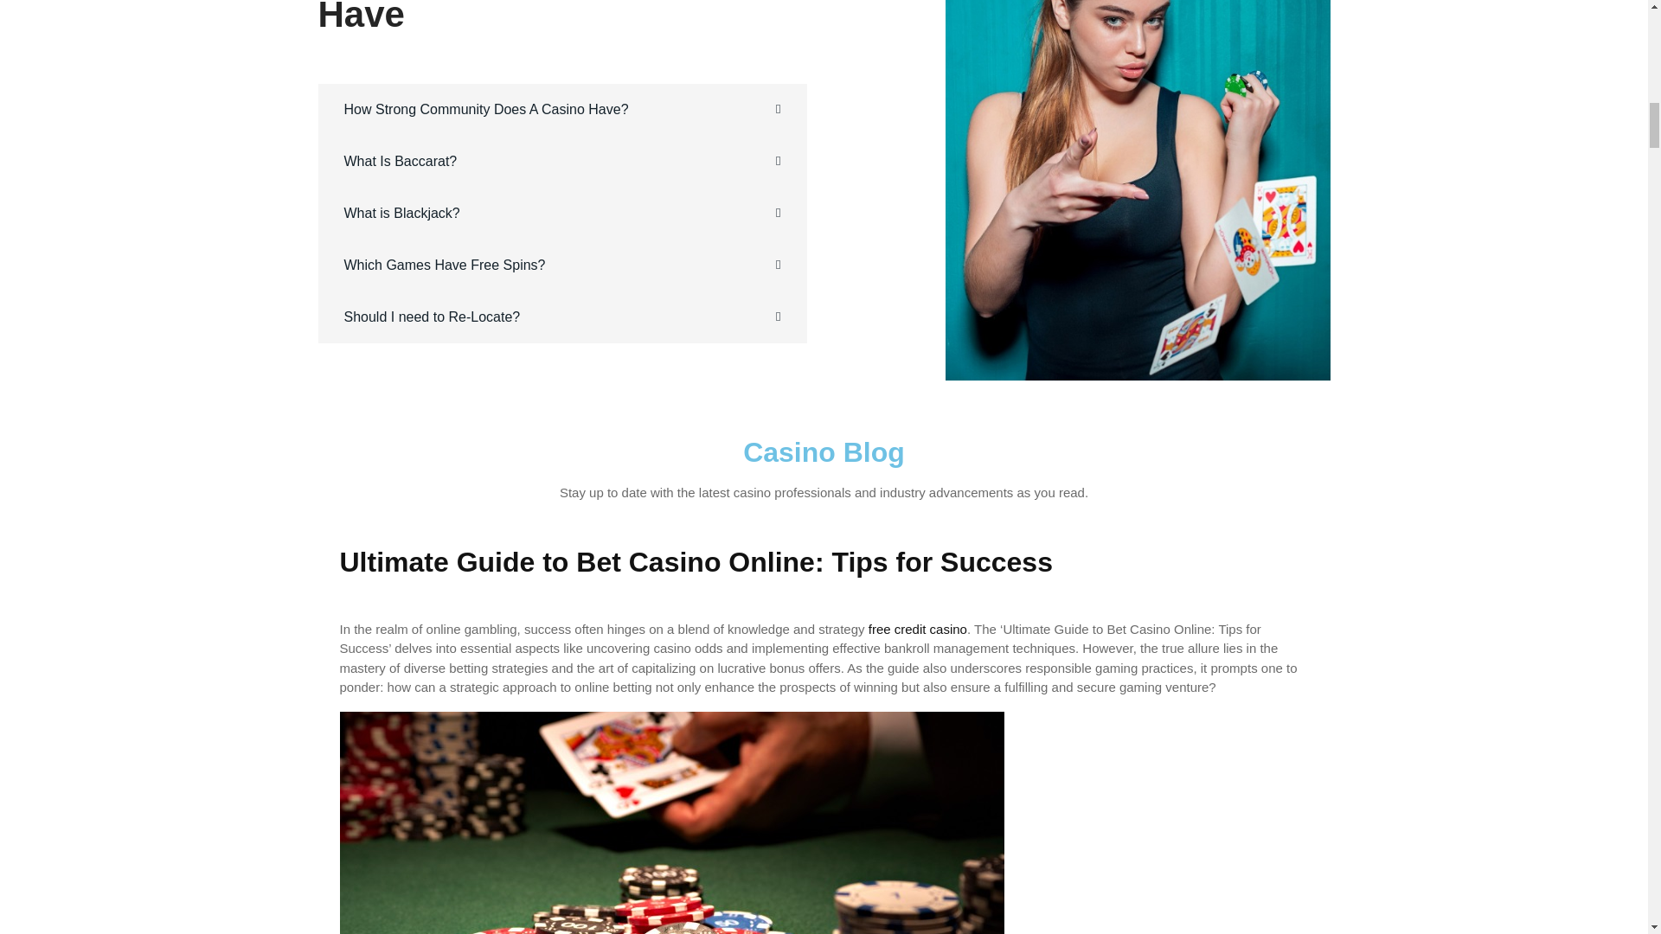 The width and height of the screenshot is (1661, 934). I want to click on Should I need to Re-Locate?, so click(433, 317).